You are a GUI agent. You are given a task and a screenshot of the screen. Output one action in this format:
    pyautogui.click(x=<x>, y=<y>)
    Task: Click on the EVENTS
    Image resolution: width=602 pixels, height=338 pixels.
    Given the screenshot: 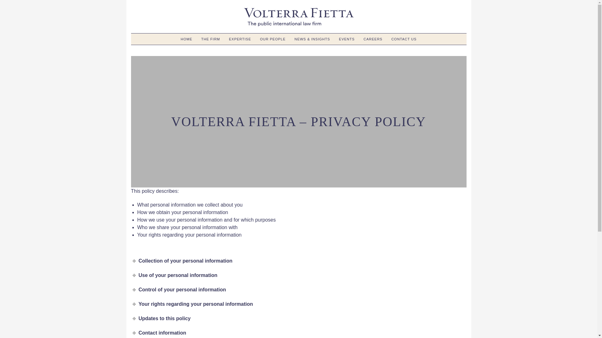 What is the action you would take?
    pyautogui.click(x=347, y=39)
    